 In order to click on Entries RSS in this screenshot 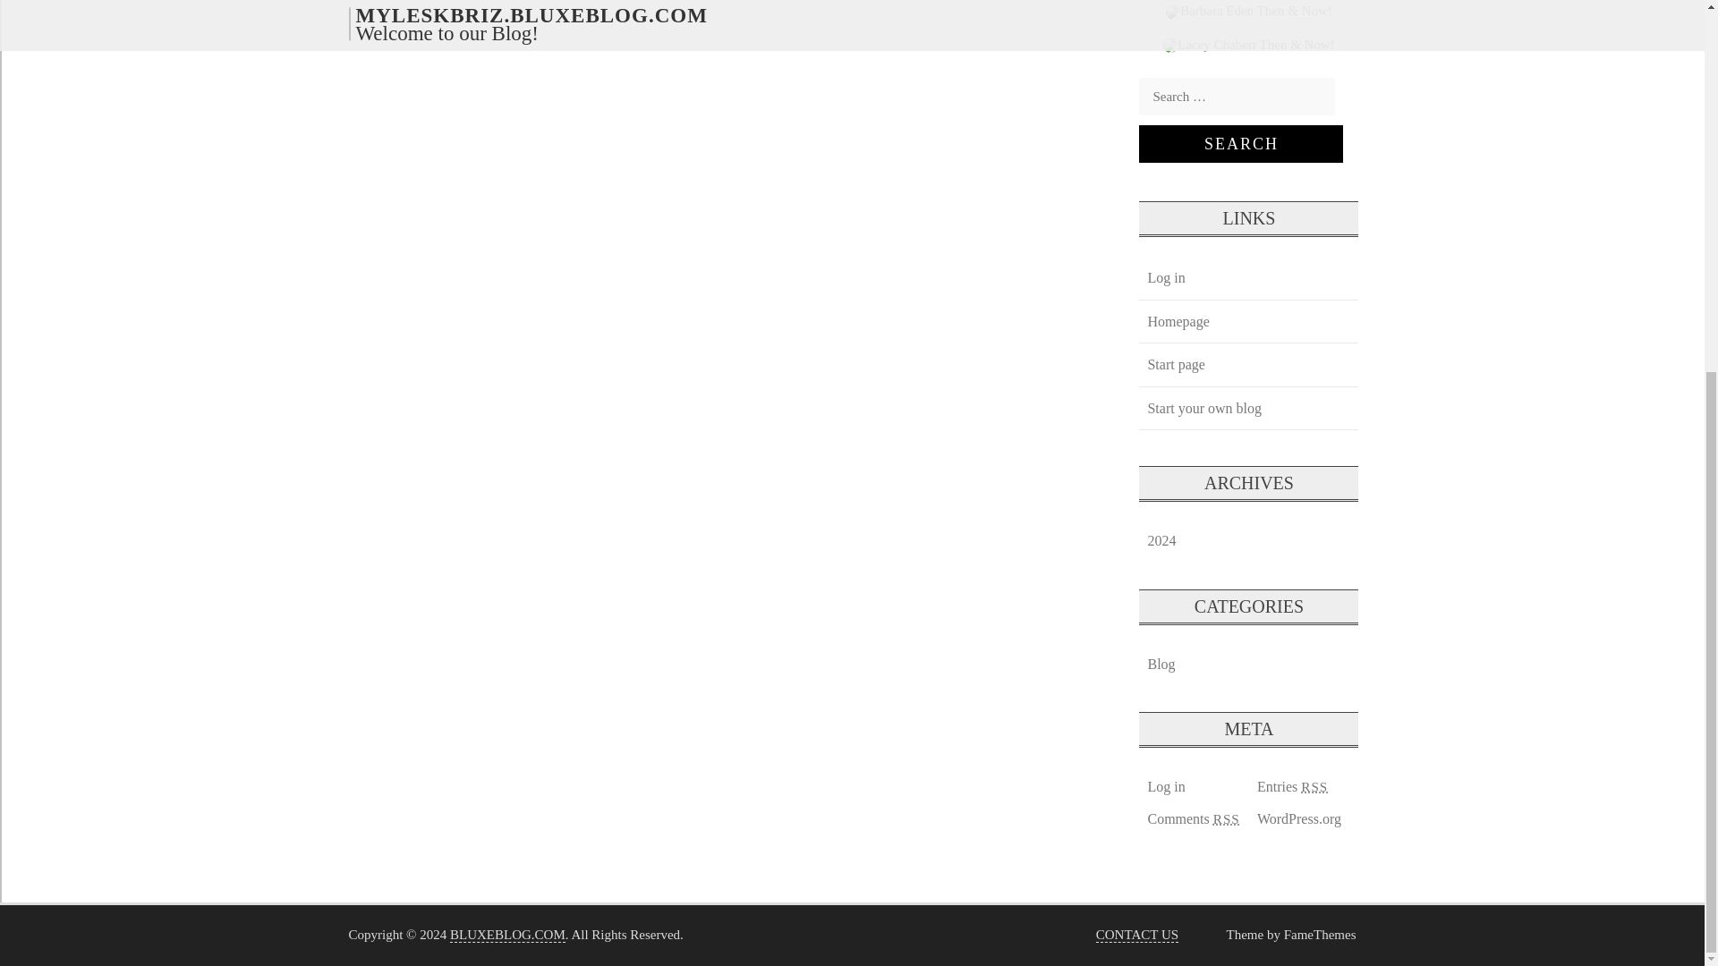, I will do `click(1292, 786)`.